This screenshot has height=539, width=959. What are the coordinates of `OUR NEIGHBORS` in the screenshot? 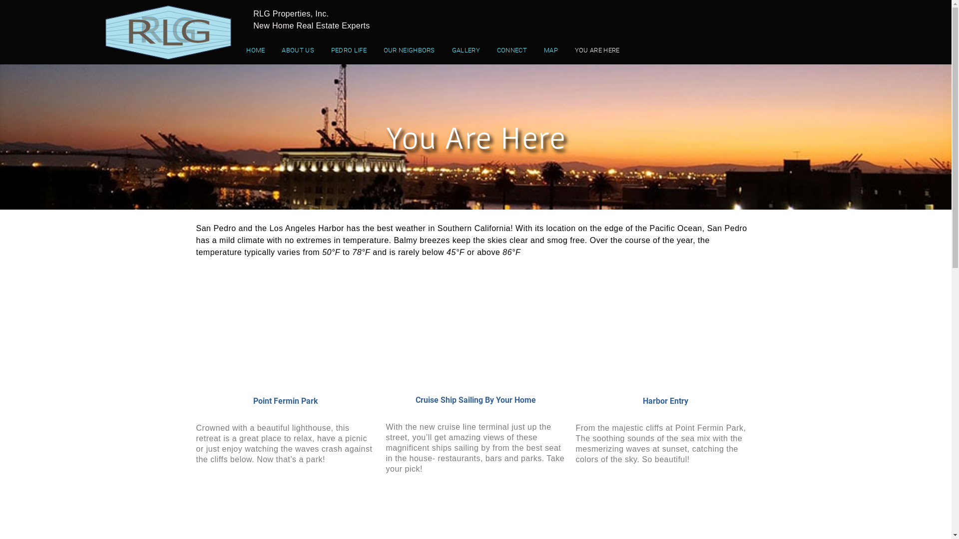 It's located at (410, 50).